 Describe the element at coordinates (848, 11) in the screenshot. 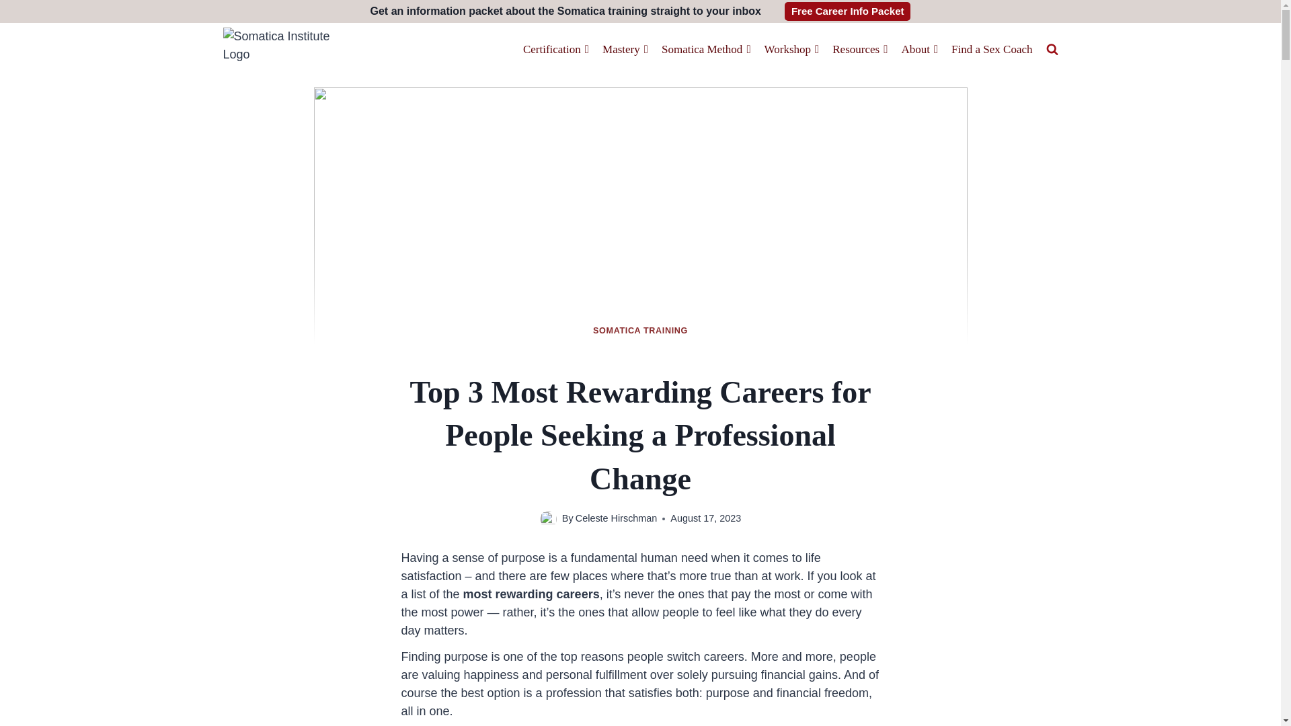

I see `Free Career Info Packet` at that location.